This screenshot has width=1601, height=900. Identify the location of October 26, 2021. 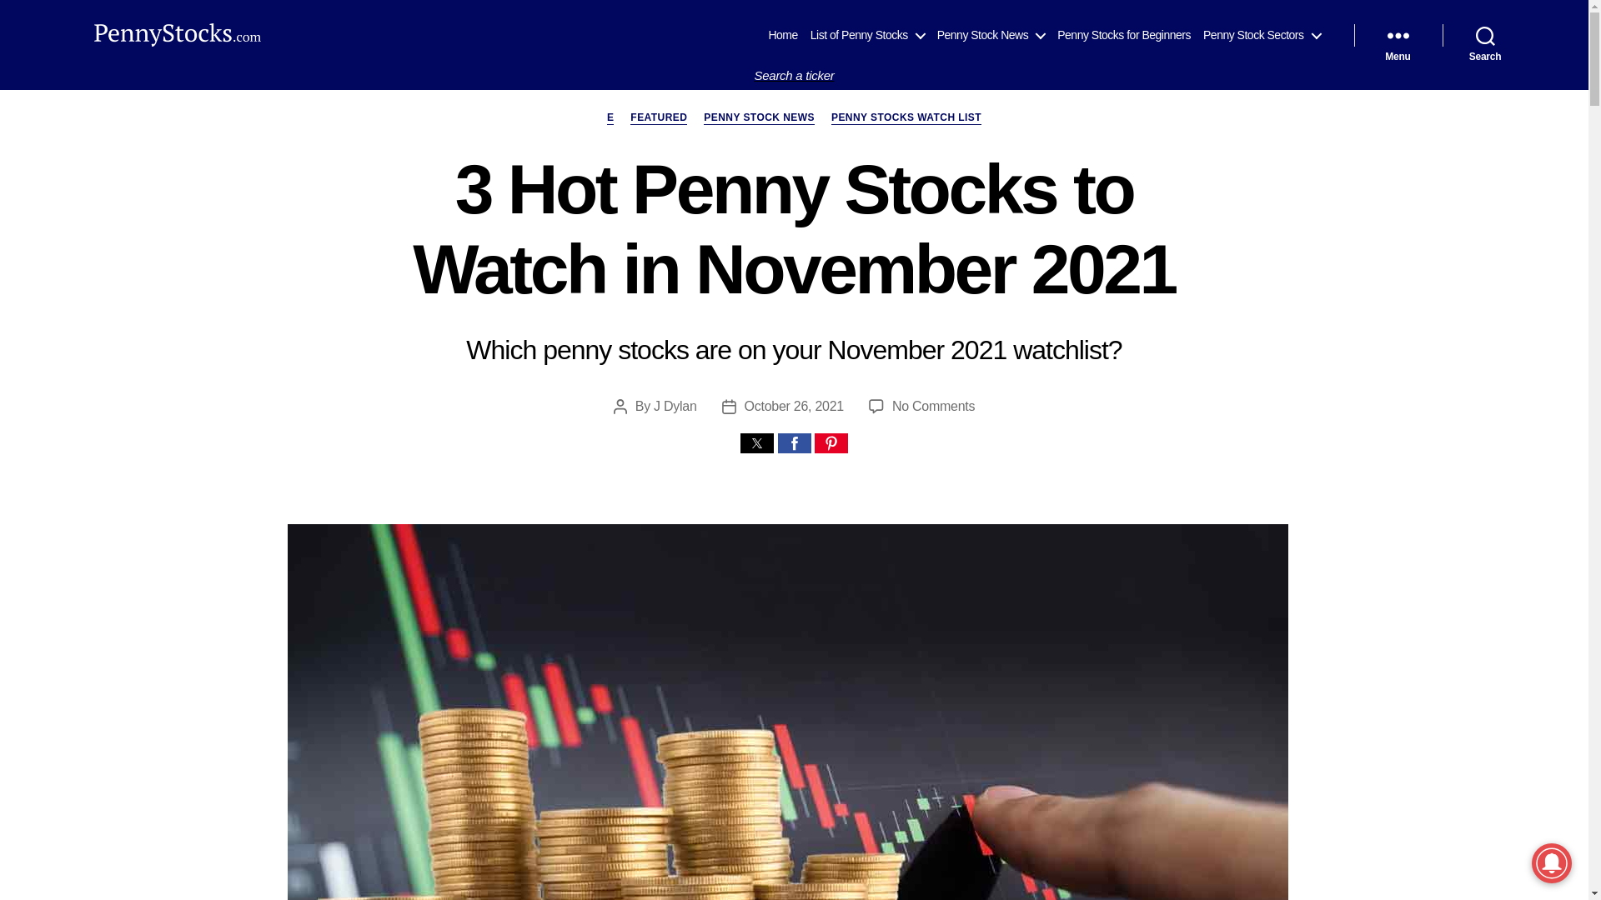
(794, 406).